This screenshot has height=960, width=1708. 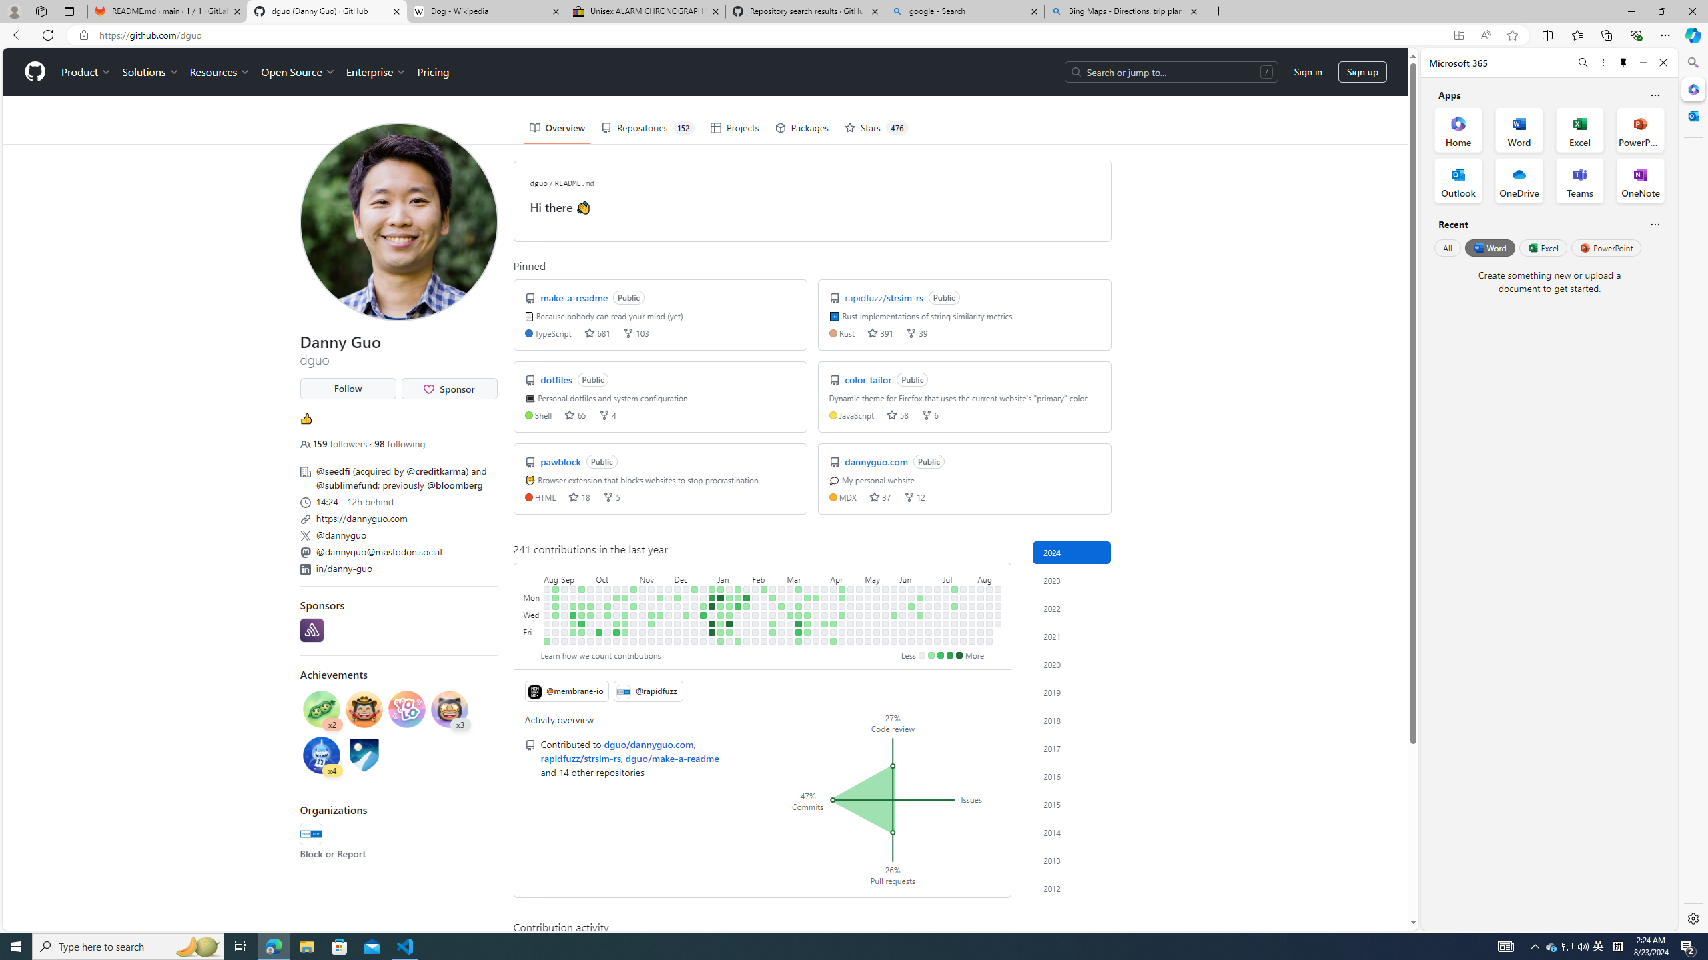 I want to click on No contributions on May 2nd., so click(x=859, y=623).